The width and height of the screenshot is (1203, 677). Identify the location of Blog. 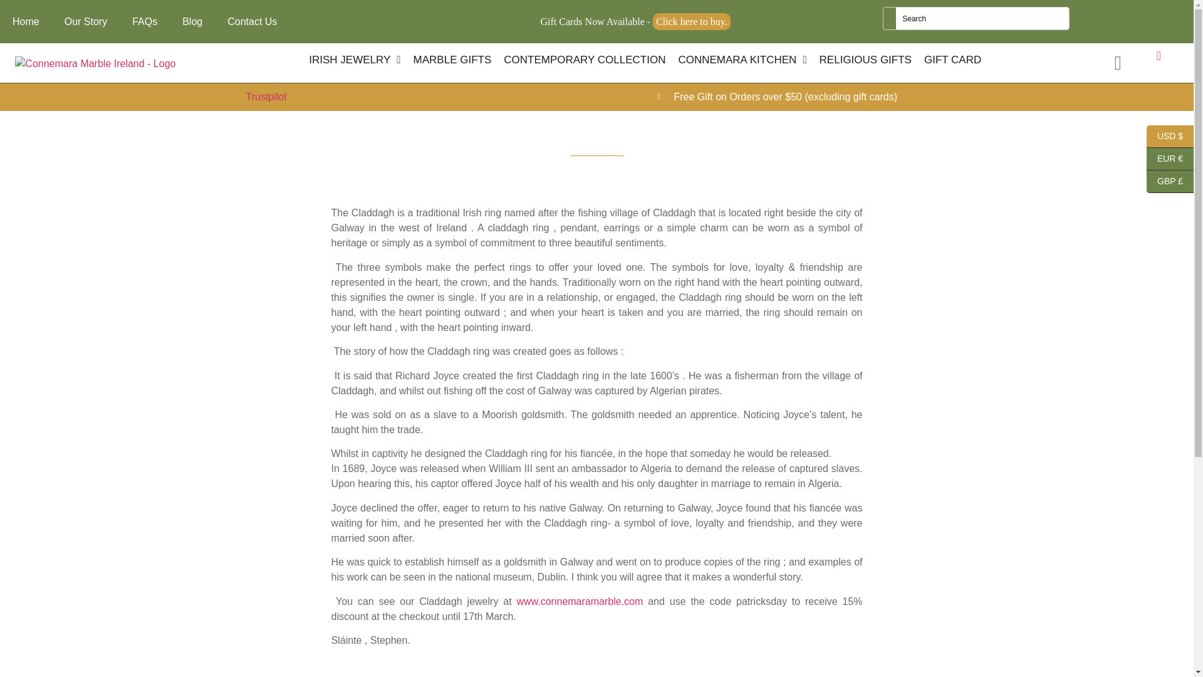
(192, 21).